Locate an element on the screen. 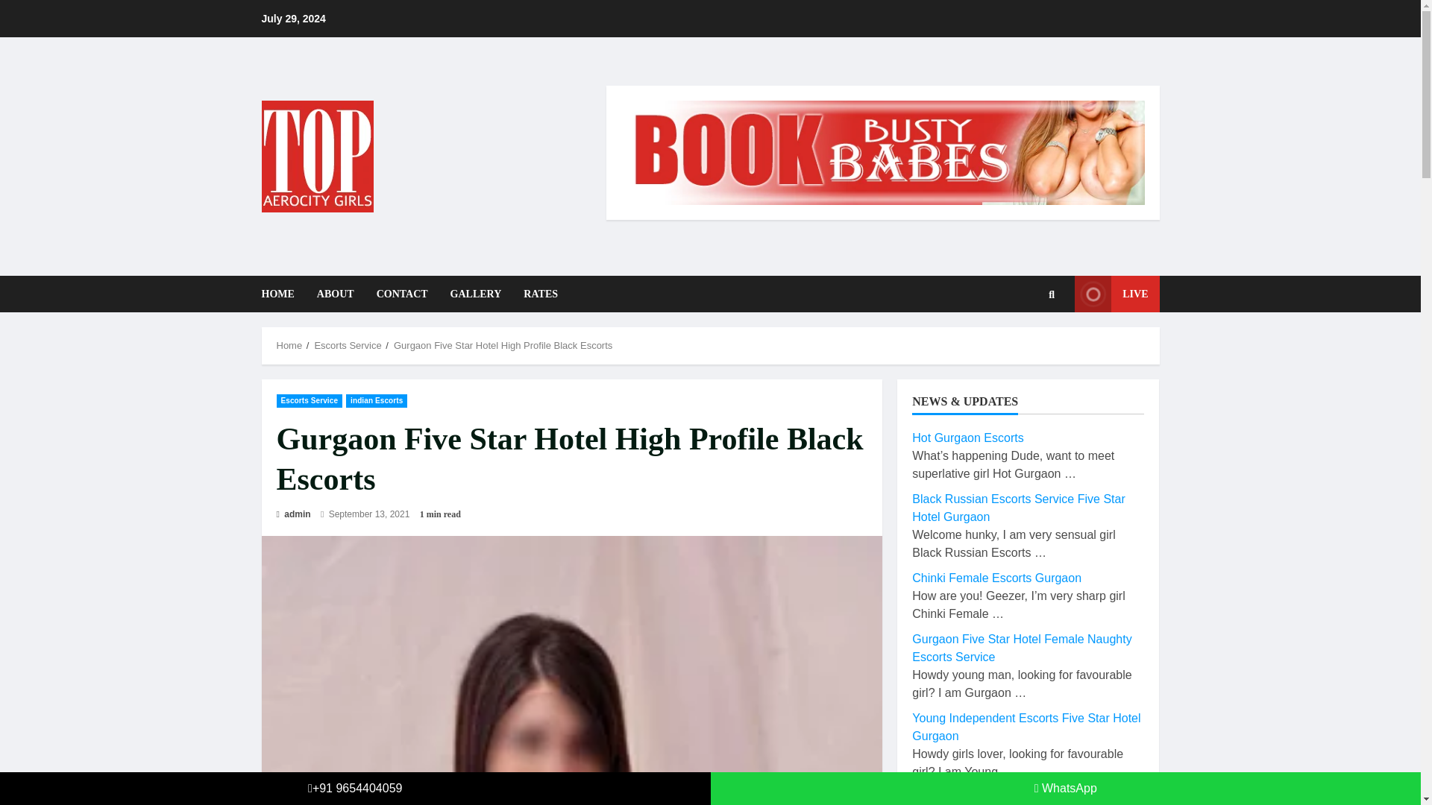 The height and width of the screenshot is (805, 1432). CONTACT is located at coordinates (402, 294).